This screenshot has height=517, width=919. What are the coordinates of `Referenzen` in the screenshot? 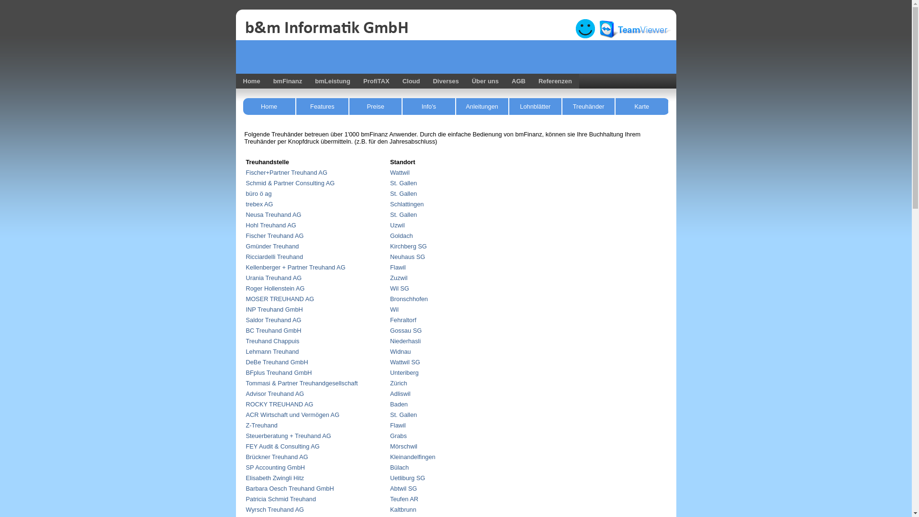 It's located at (555, 81).